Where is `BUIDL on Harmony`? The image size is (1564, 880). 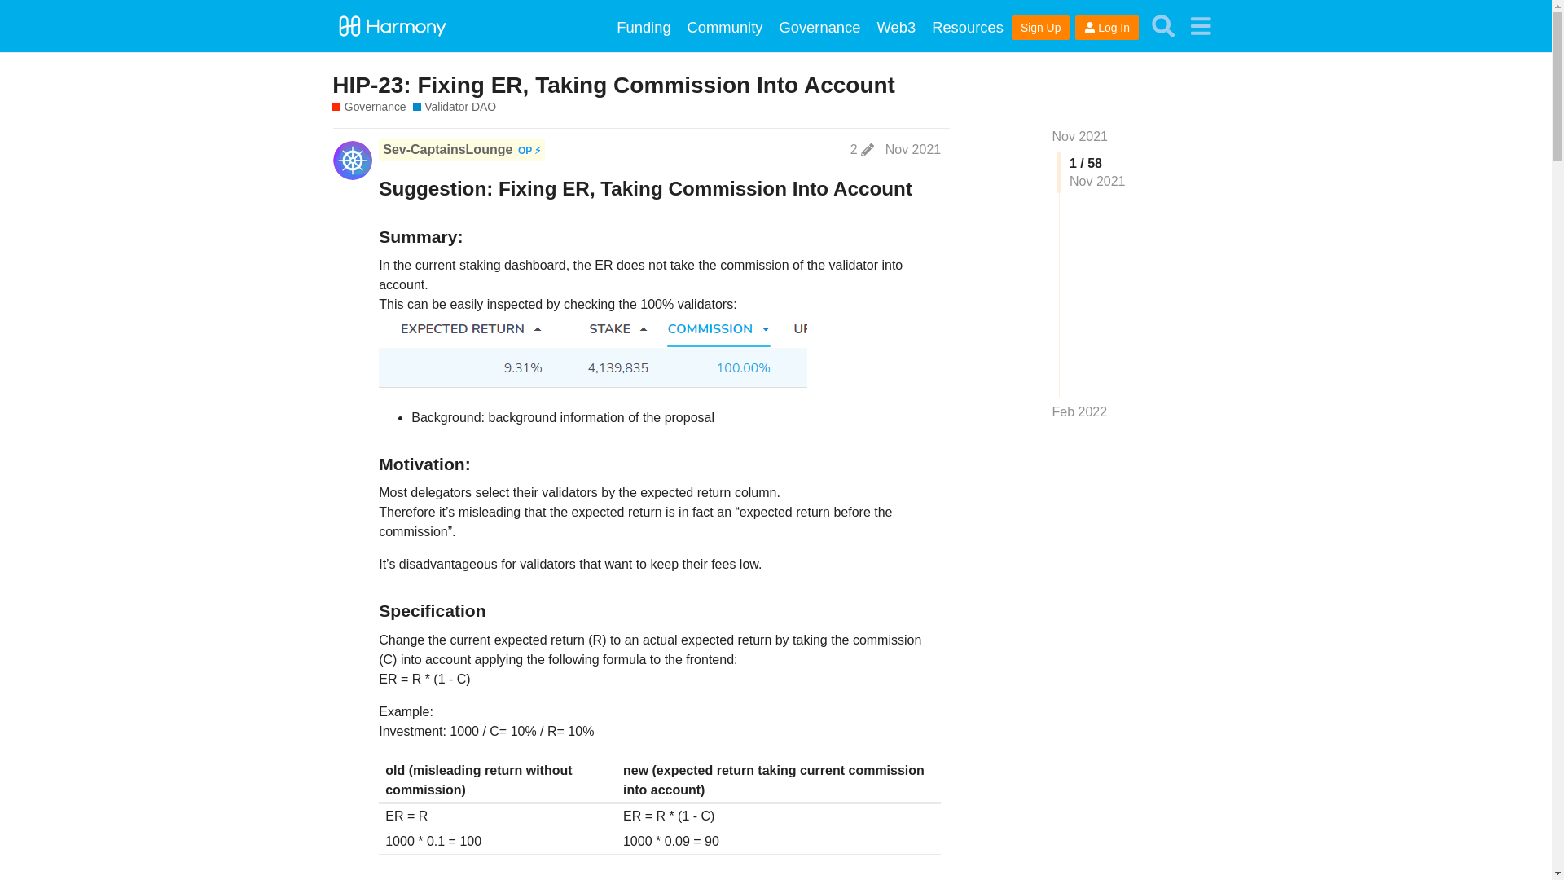 BUIDL on Harmony is located at coordinates (896, 27).